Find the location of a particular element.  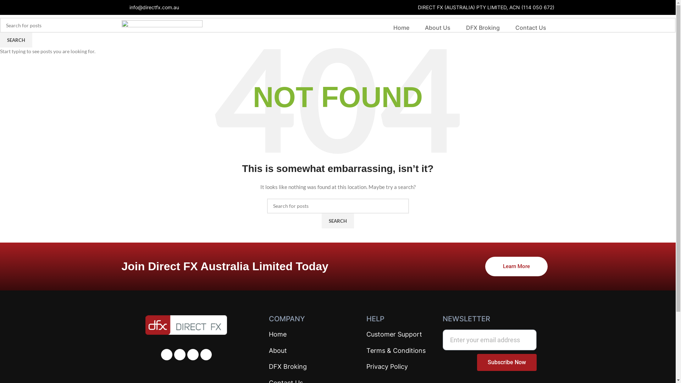

SEARCH is located at coordinates (338, 221).